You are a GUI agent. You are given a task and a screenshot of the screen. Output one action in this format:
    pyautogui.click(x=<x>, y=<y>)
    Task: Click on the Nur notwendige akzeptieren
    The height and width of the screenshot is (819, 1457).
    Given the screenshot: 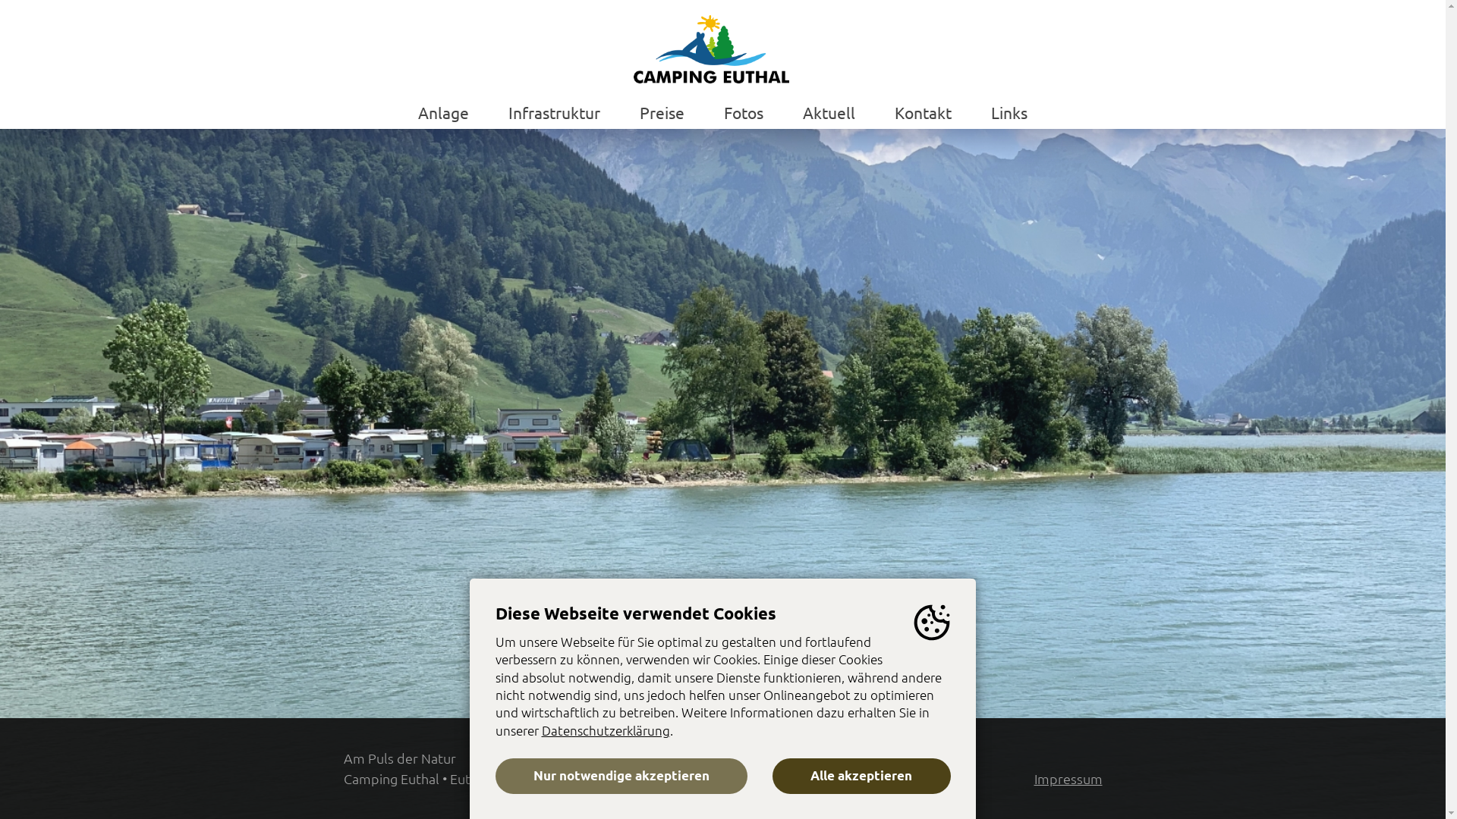 What is the action you would take?
    pyautogui.click(x=621, y=777)
    